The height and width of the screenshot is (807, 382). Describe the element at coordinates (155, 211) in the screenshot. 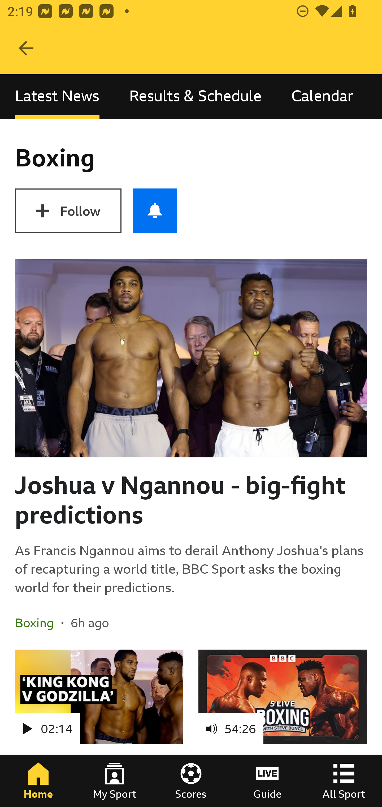

I see `Push notifications for Boxing` at that location.